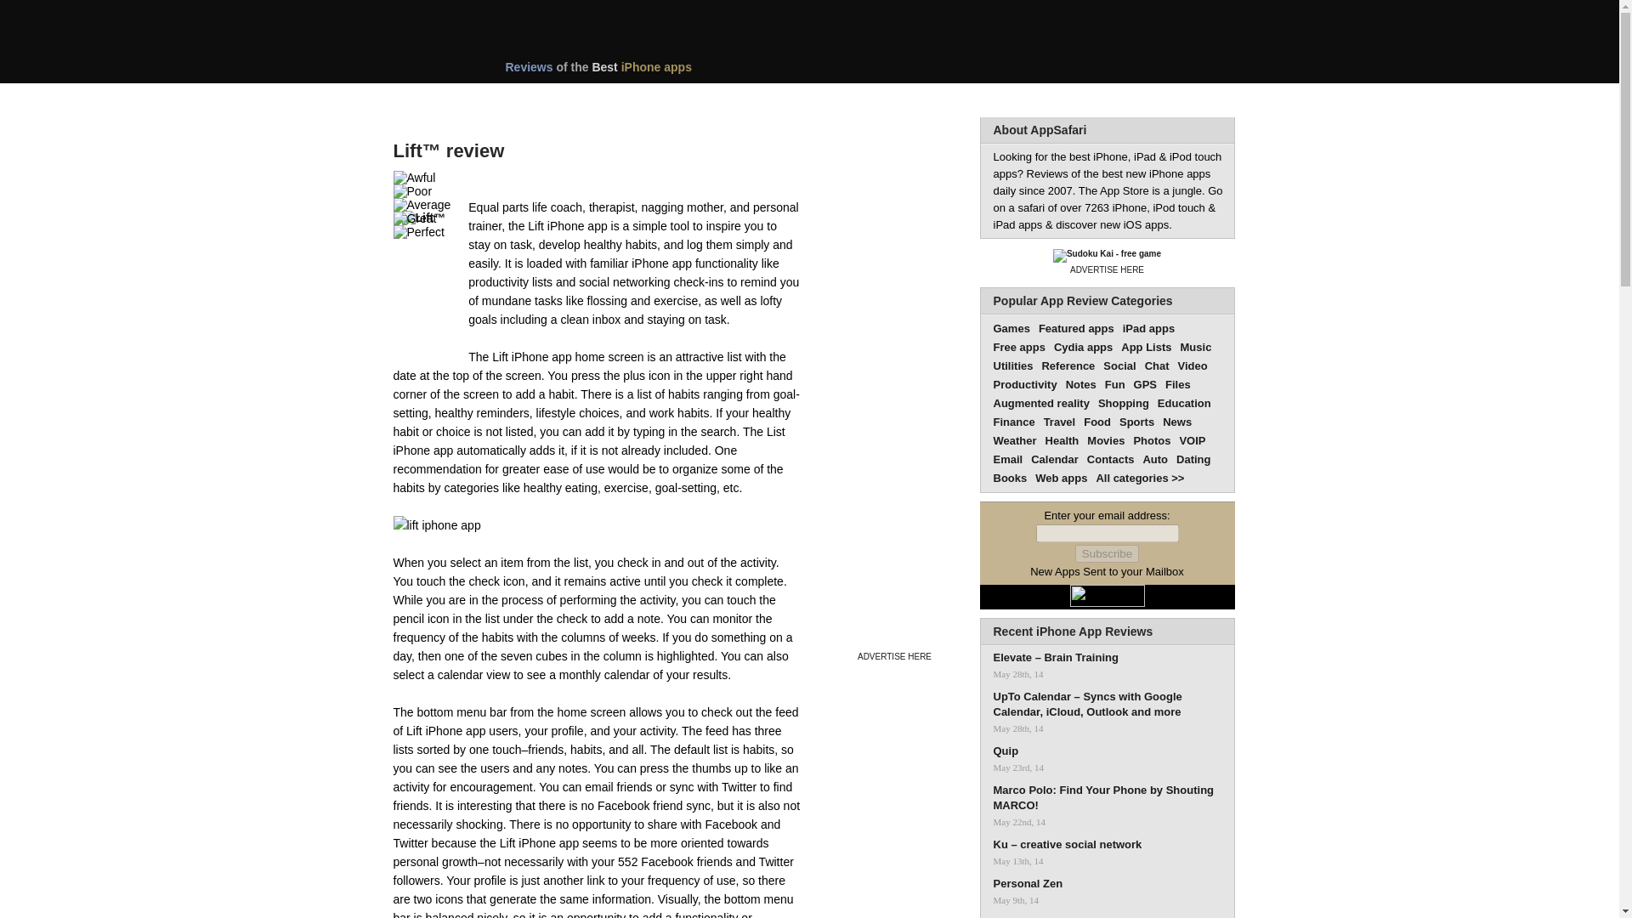 This screenshot has height=918, width=1632. Describe the element at coordinates (962, 100) in the screenshot. I see `Help` at that location.